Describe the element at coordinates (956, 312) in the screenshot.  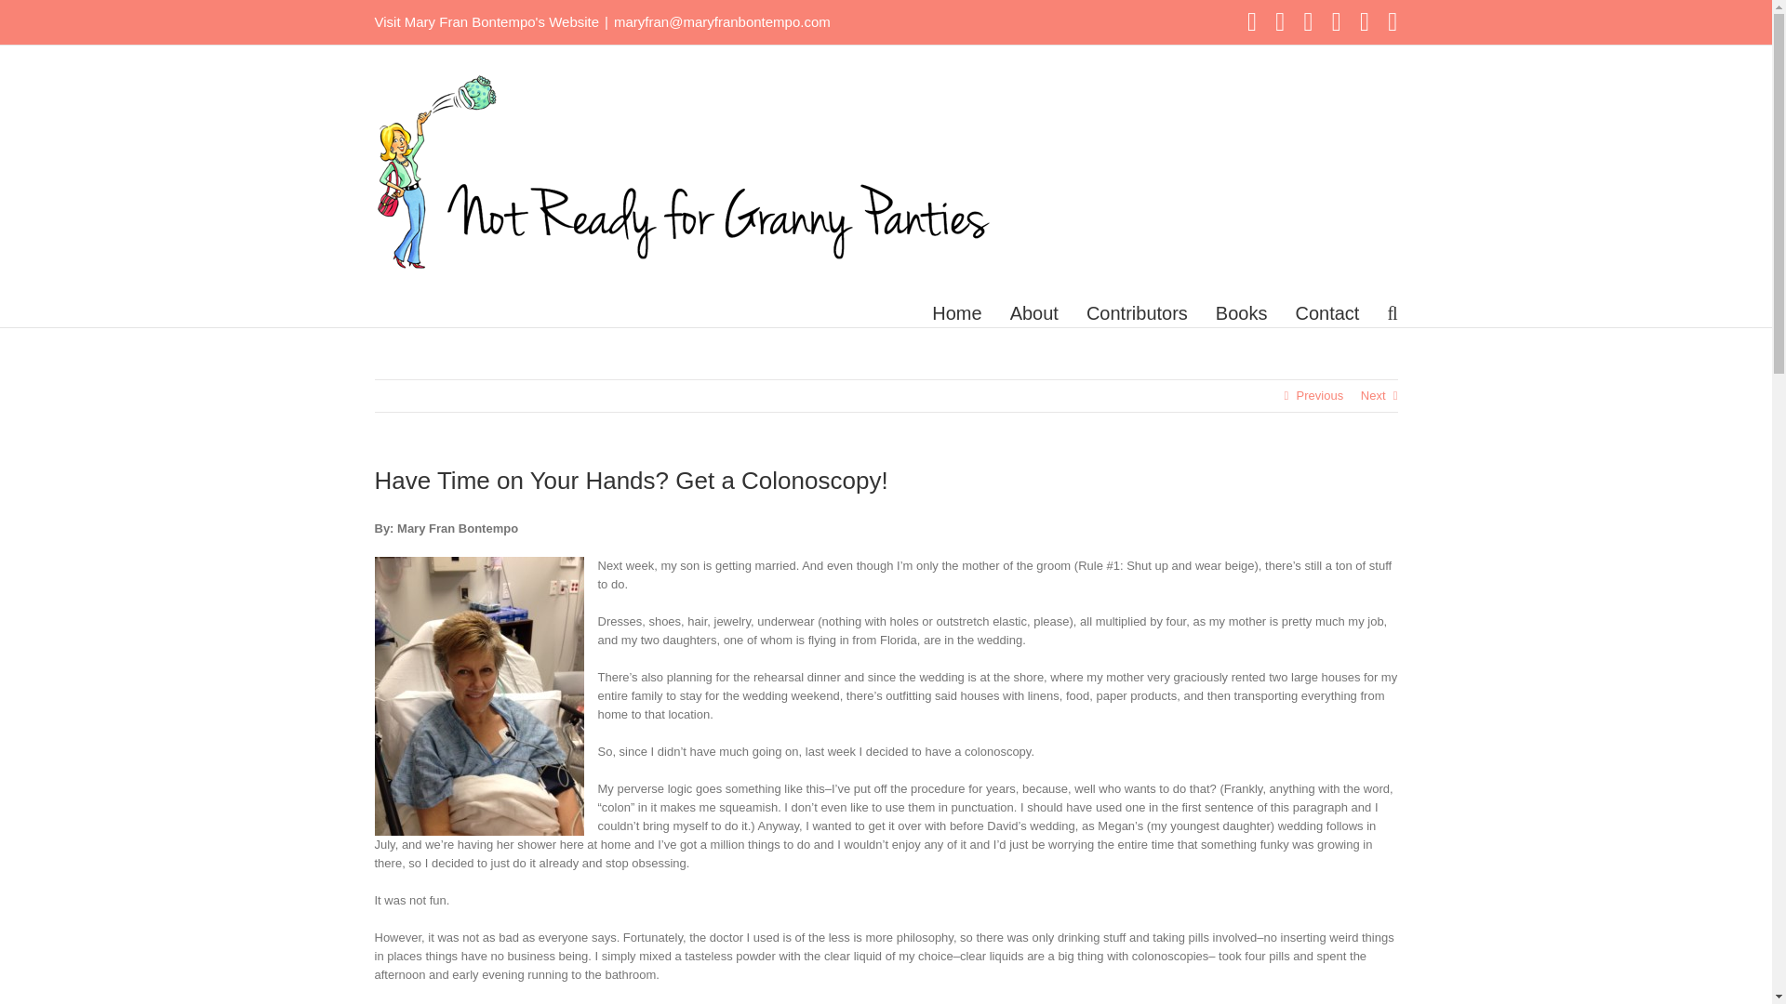
I see `Home` at that location.